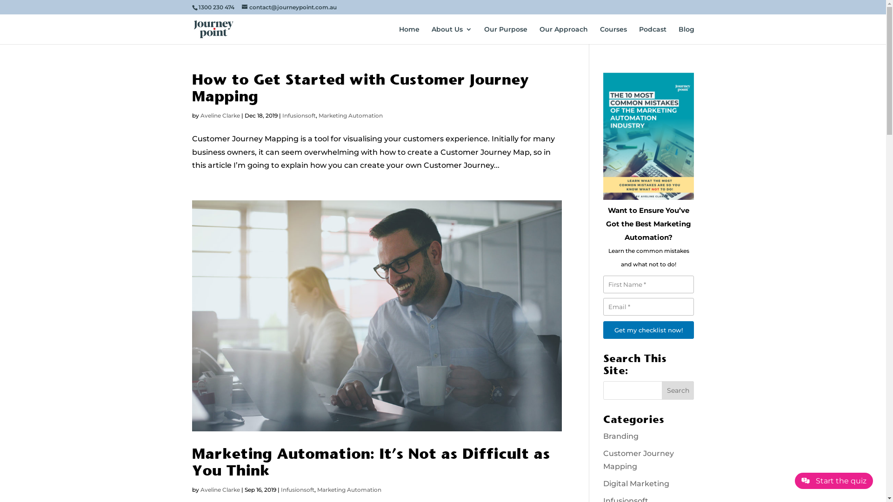 This screenshot has width=893, height=502. What do you see at coordinates (613, 35) in the screenshot?
I see `Courses` at bounding box center [613, 35].